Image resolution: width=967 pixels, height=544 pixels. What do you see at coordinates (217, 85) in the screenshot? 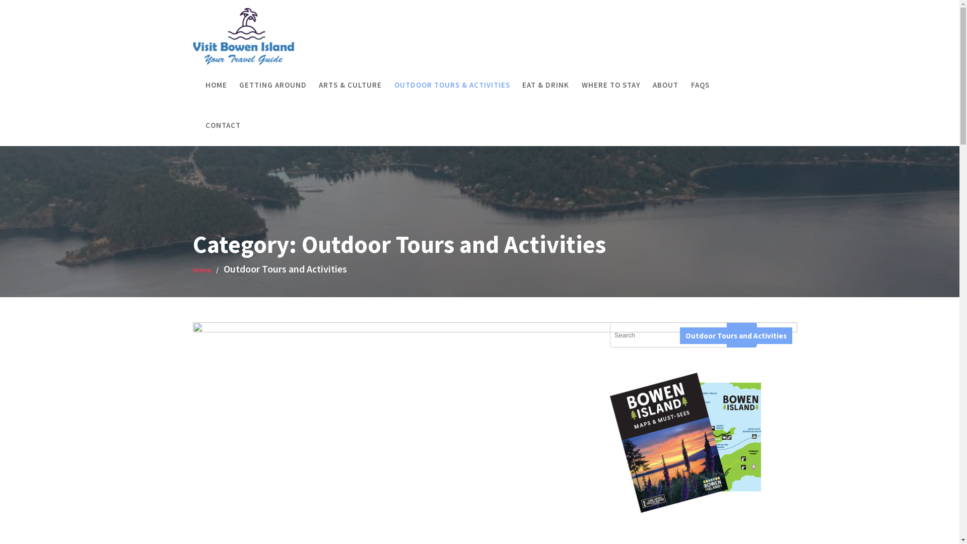
I see `HOME` at bounding box center [217, 85].